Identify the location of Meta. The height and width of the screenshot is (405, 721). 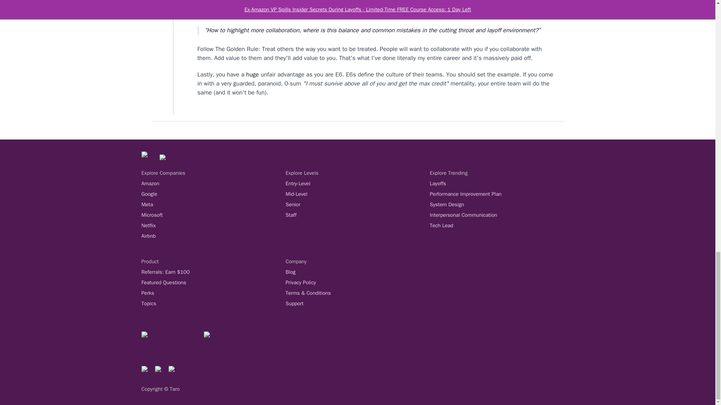
(213, 205).